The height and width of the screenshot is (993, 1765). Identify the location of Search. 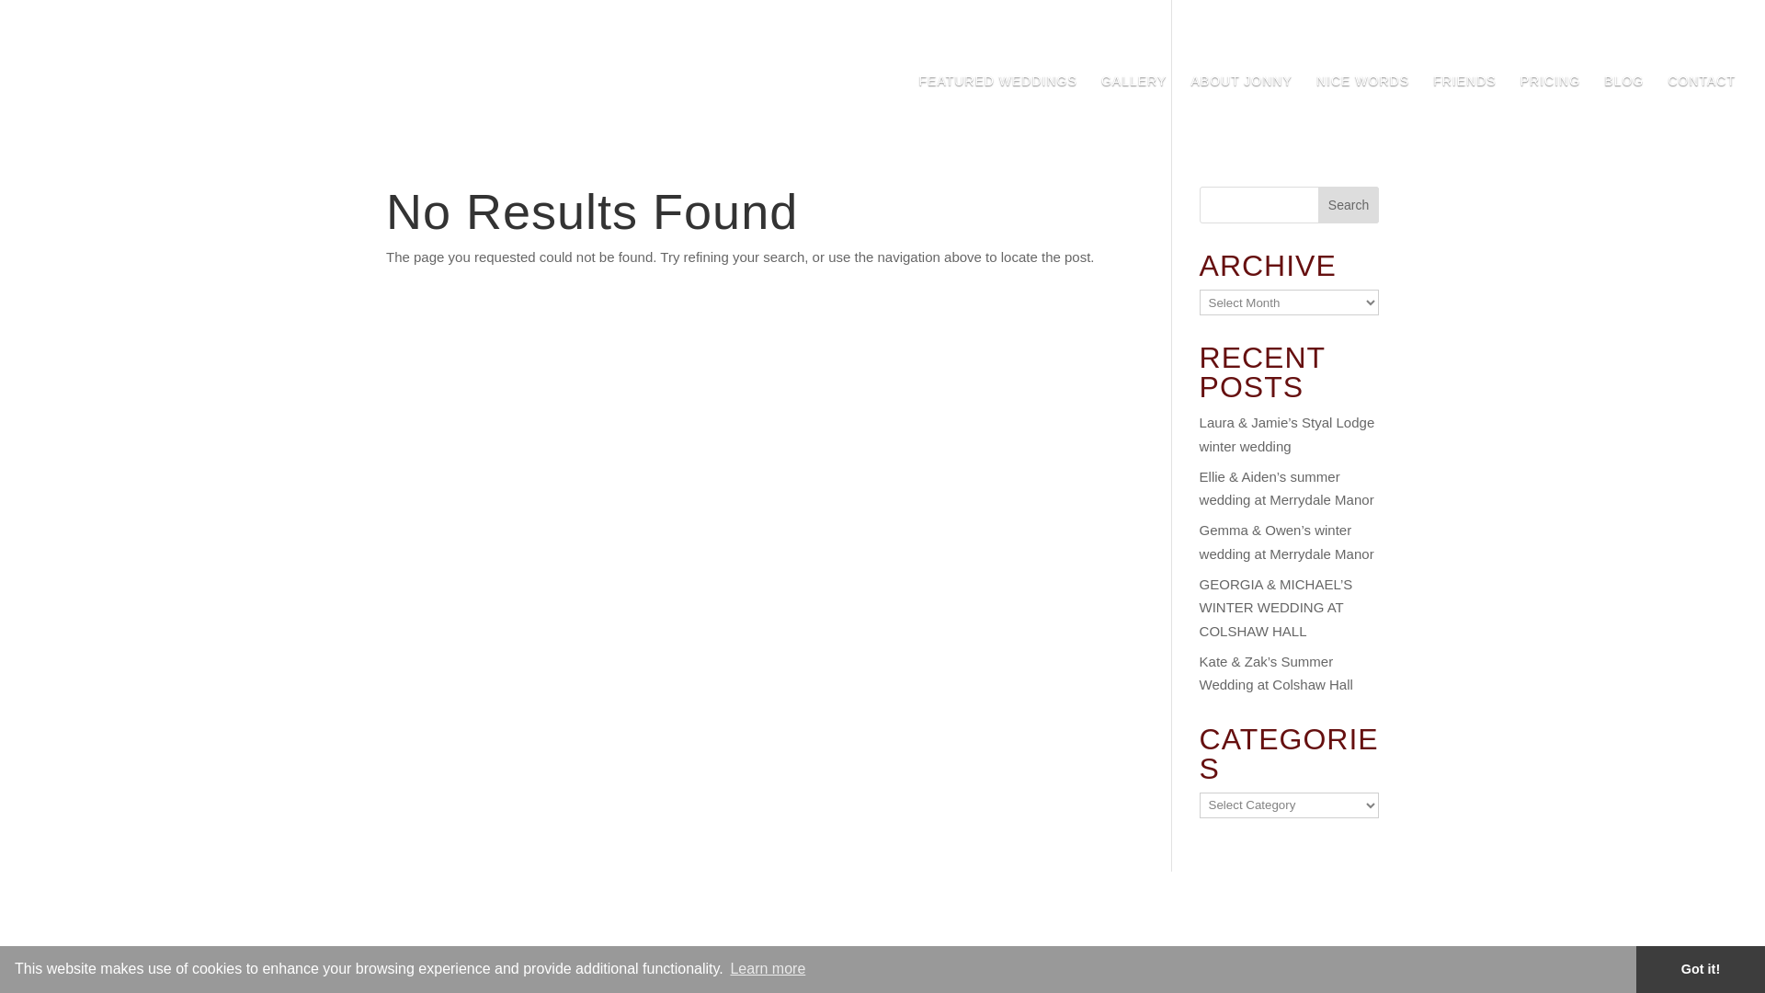
(1348, 205).